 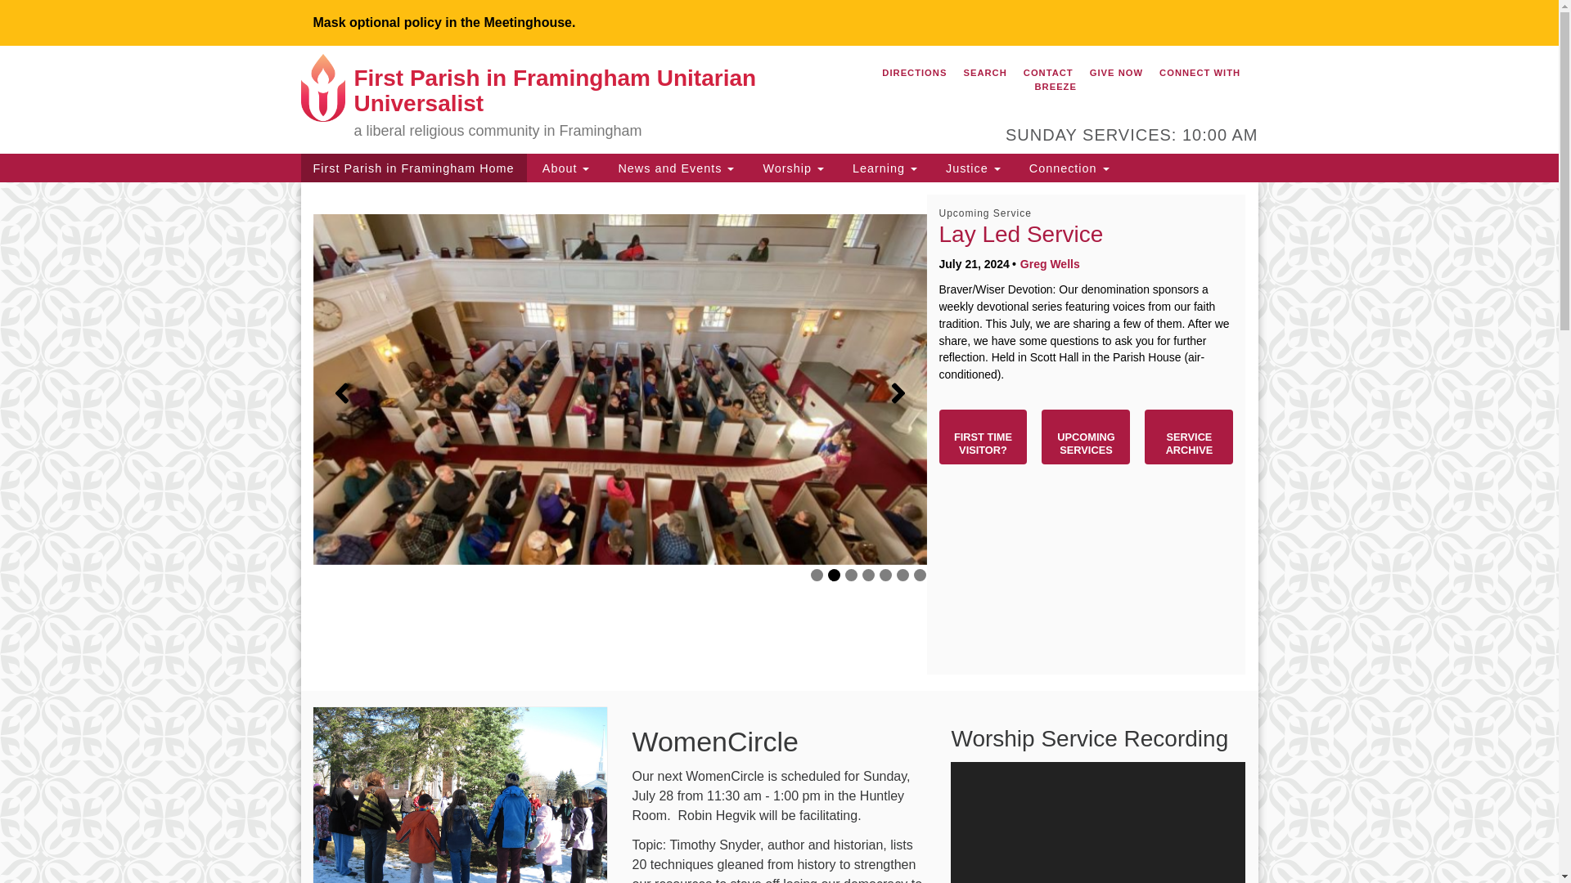 I want to click on  News and Events, so click(x=674, y=167).